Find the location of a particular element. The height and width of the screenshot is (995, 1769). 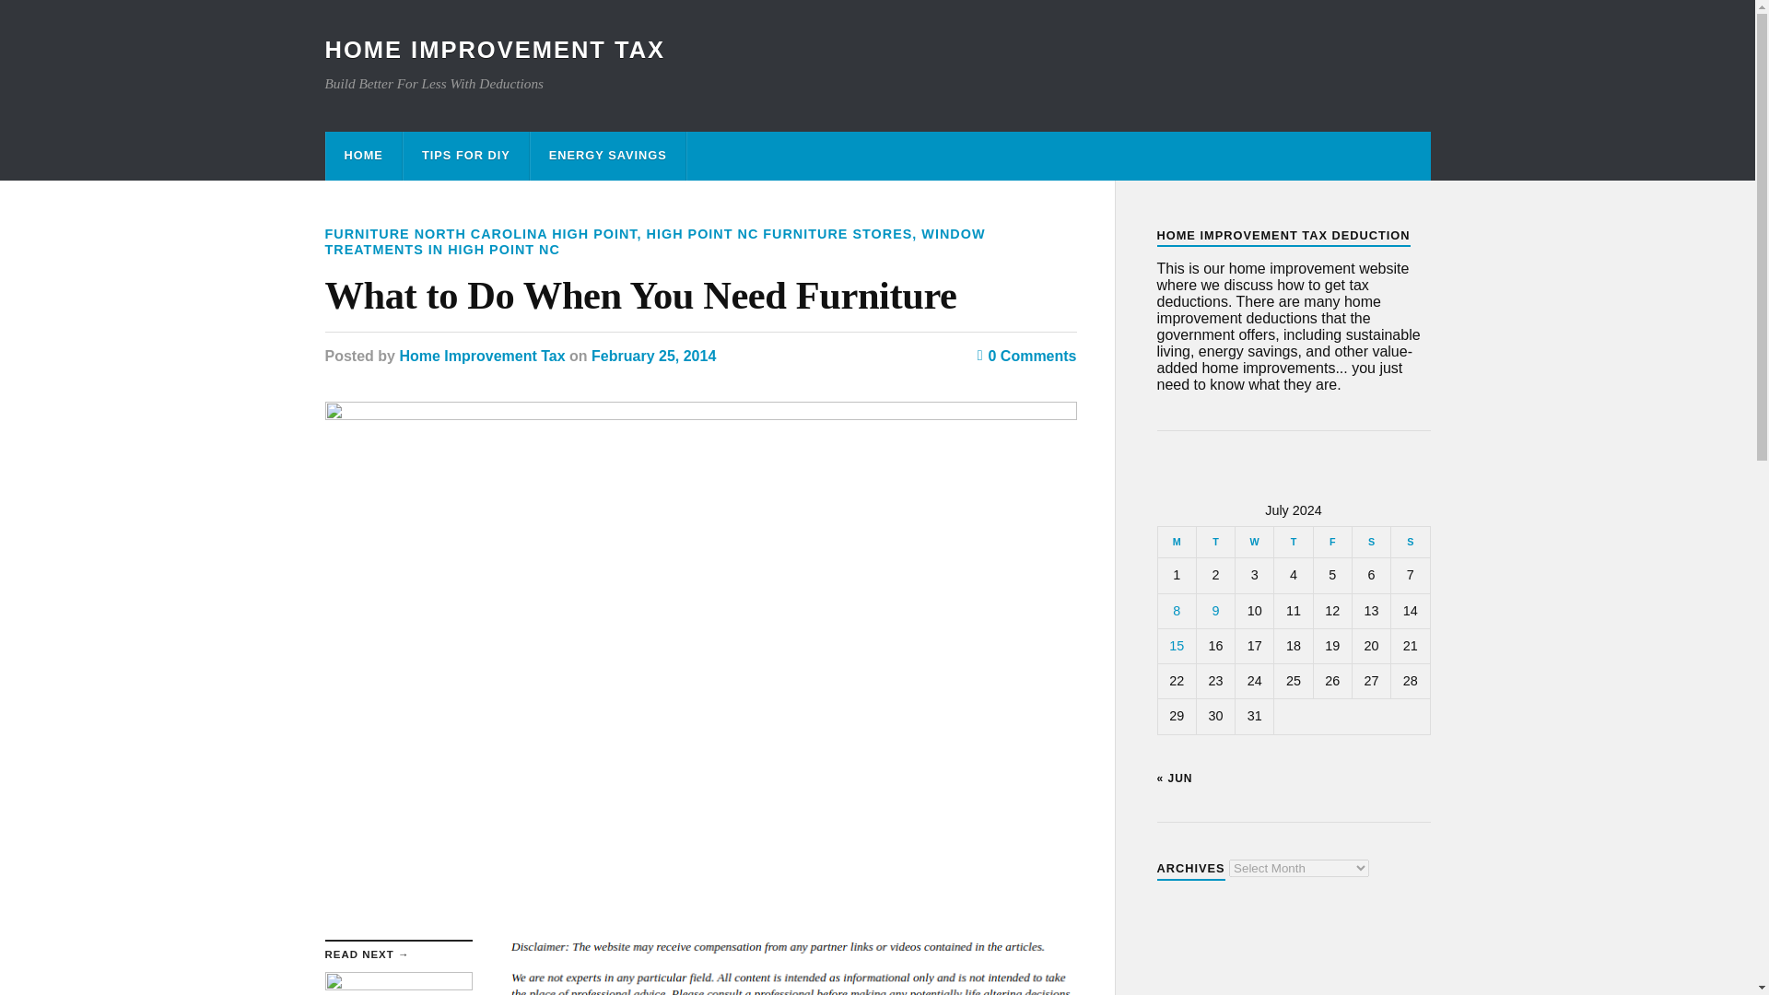

FURNITURE NORTH CAROLINA HIGH POINT is located at coordinates (480, 234).